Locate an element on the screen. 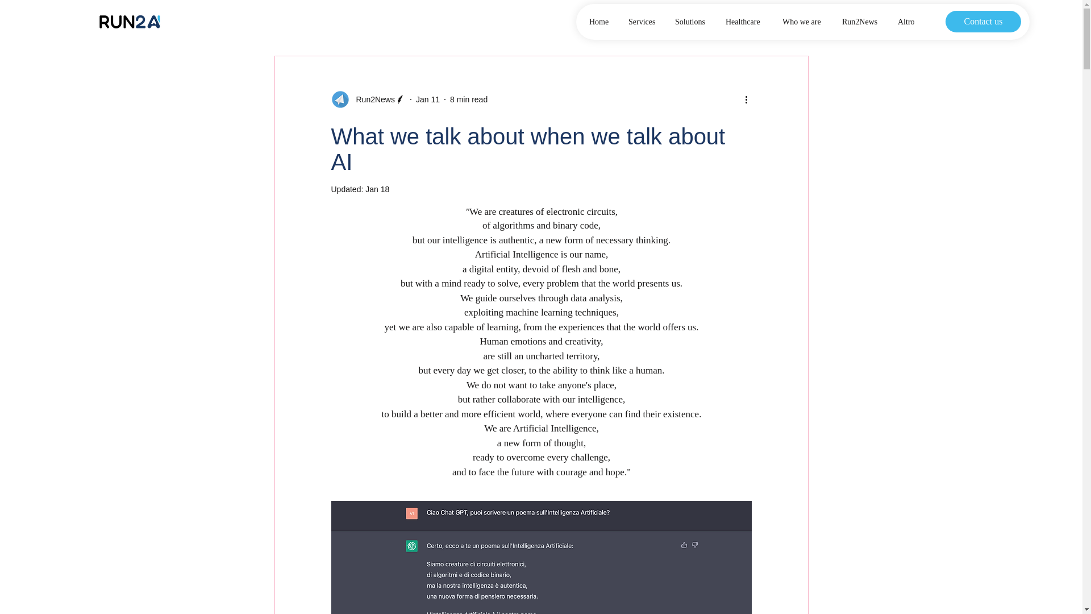 The height and width of the screenshot is (614, 1091). Jan 11 is located at coordinates (427, 99).